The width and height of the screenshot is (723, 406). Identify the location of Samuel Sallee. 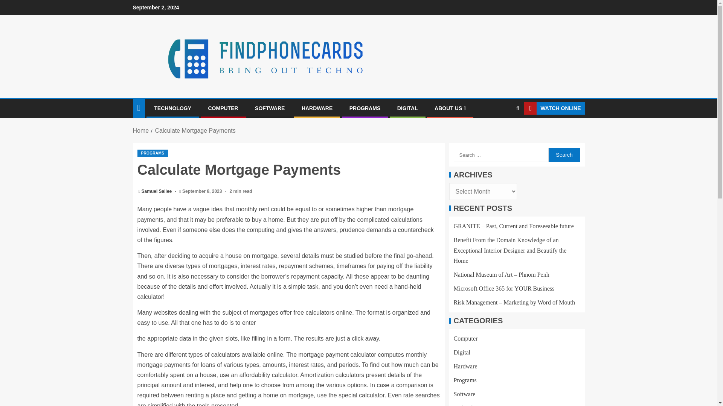
(157, 191).